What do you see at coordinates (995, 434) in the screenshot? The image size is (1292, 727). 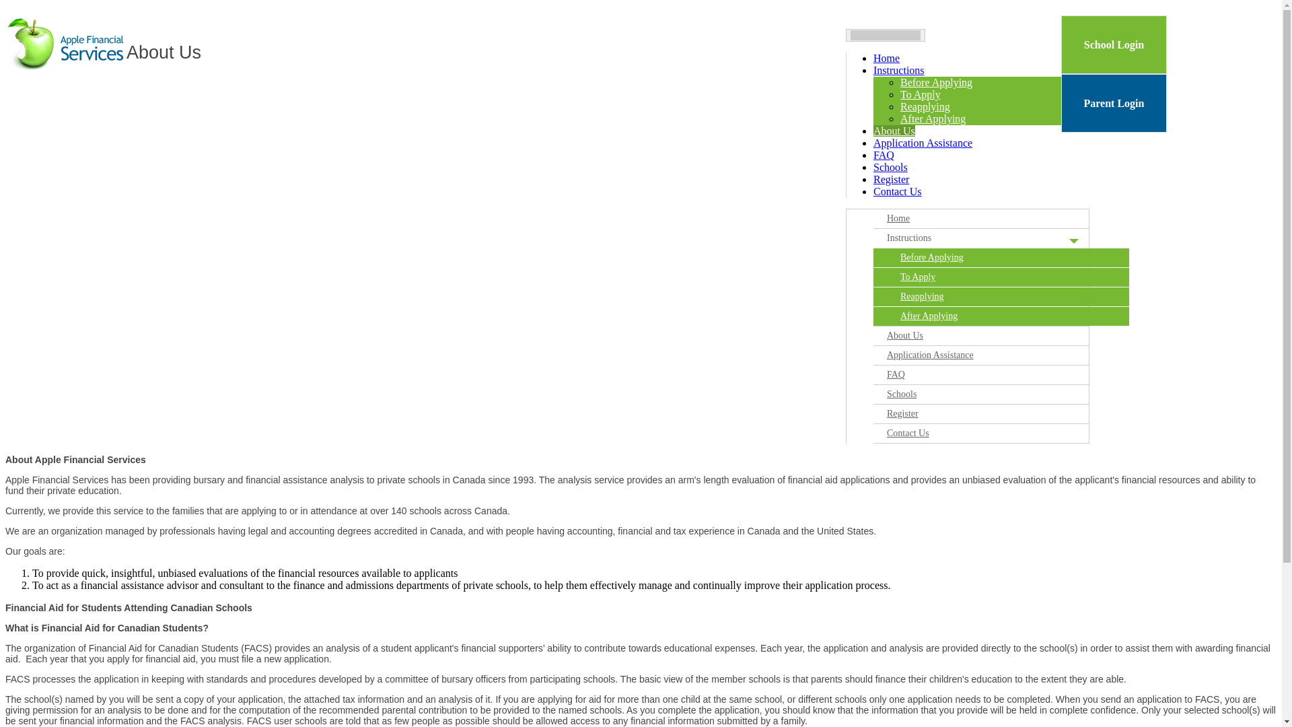 I see `Contact Us` at bounding box center [995, 434].